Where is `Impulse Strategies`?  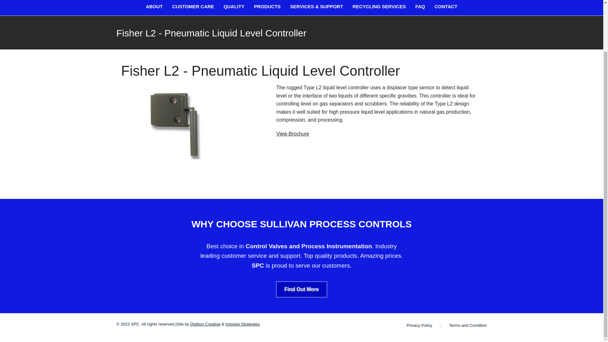 Impulse Strategies is located at coordinates (243, 324).